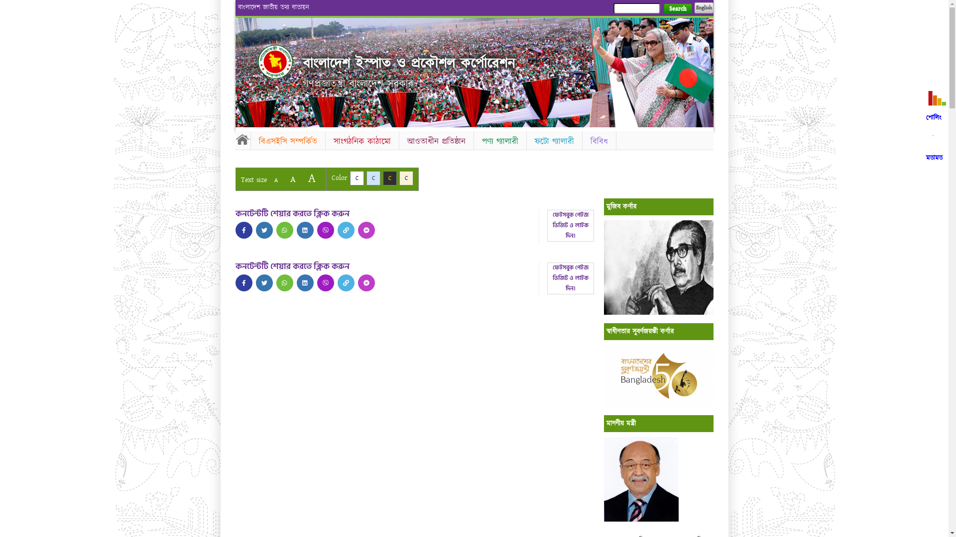 Image resolution: width=956 pixels, height=537 pixels. I want to click on C, so click(373, 178).